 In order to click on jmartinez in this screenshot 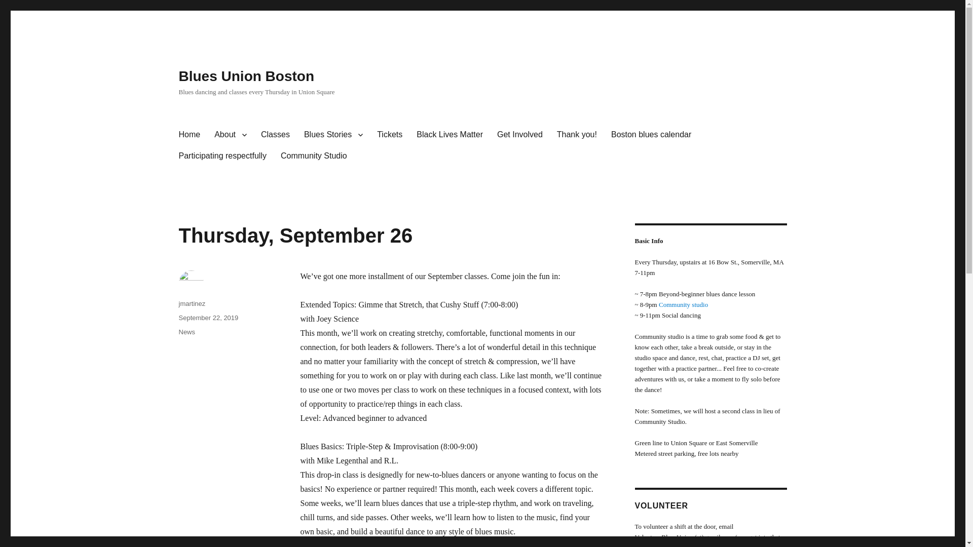, I will do `click(192, 303)`.